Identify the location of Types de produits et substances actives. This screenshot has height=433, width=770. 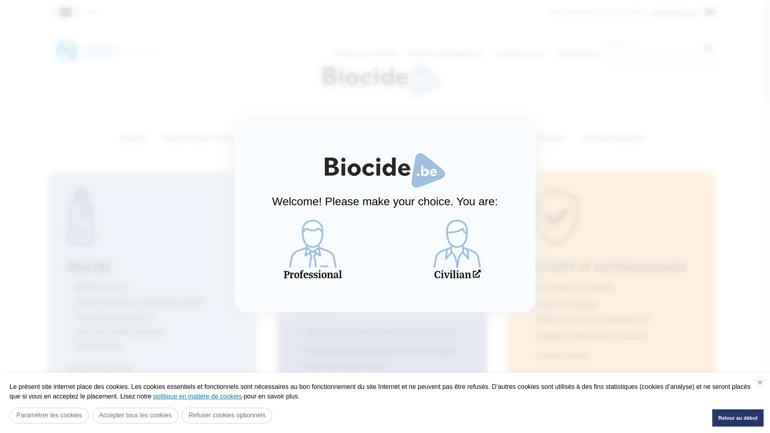
(139, 301).